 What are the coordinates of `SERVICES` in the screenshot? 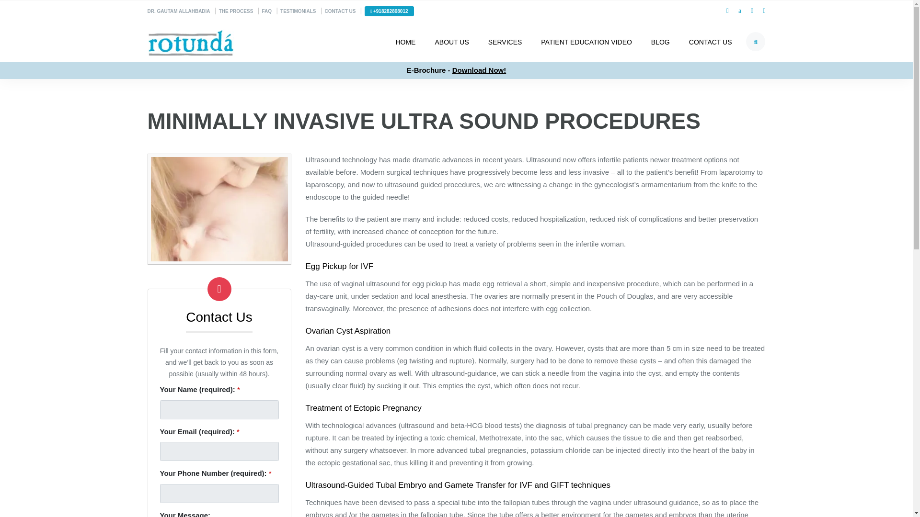 It's located at (505, 41).